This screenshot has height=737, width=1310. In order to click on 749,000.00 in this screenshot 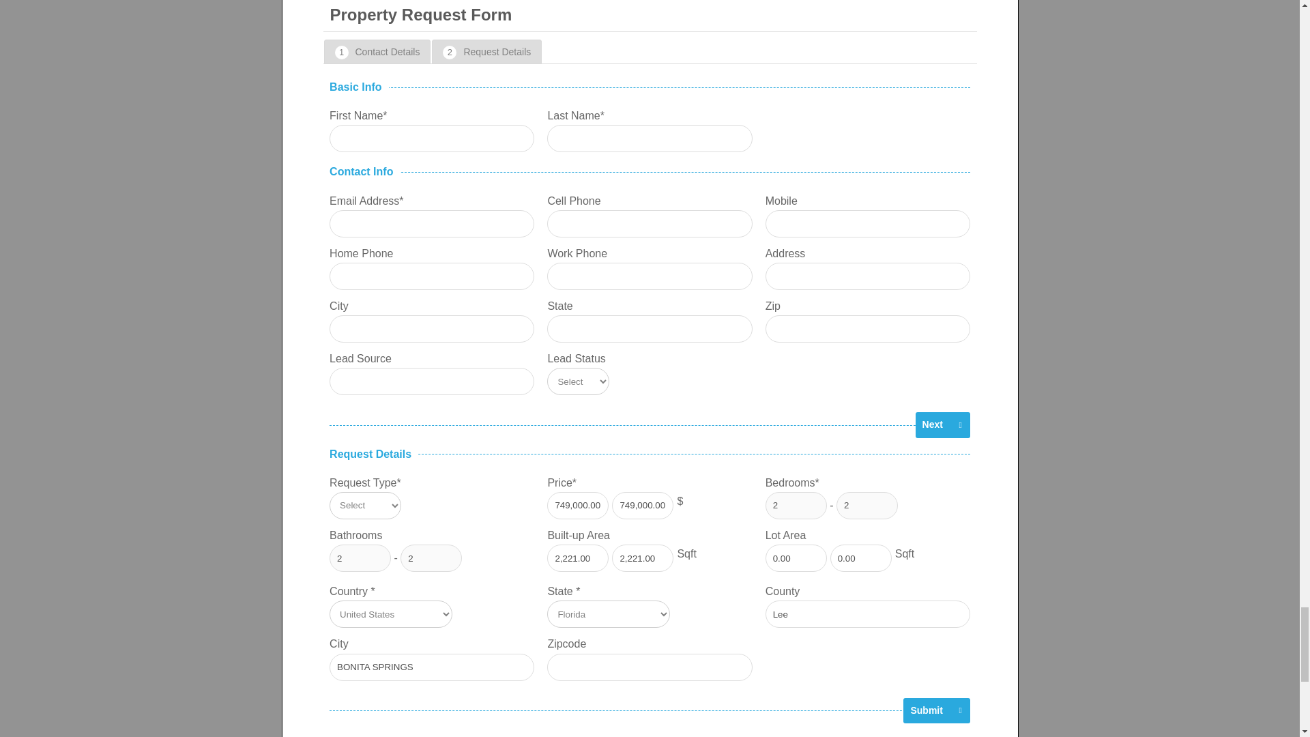, I will do `click(642, 506)`.